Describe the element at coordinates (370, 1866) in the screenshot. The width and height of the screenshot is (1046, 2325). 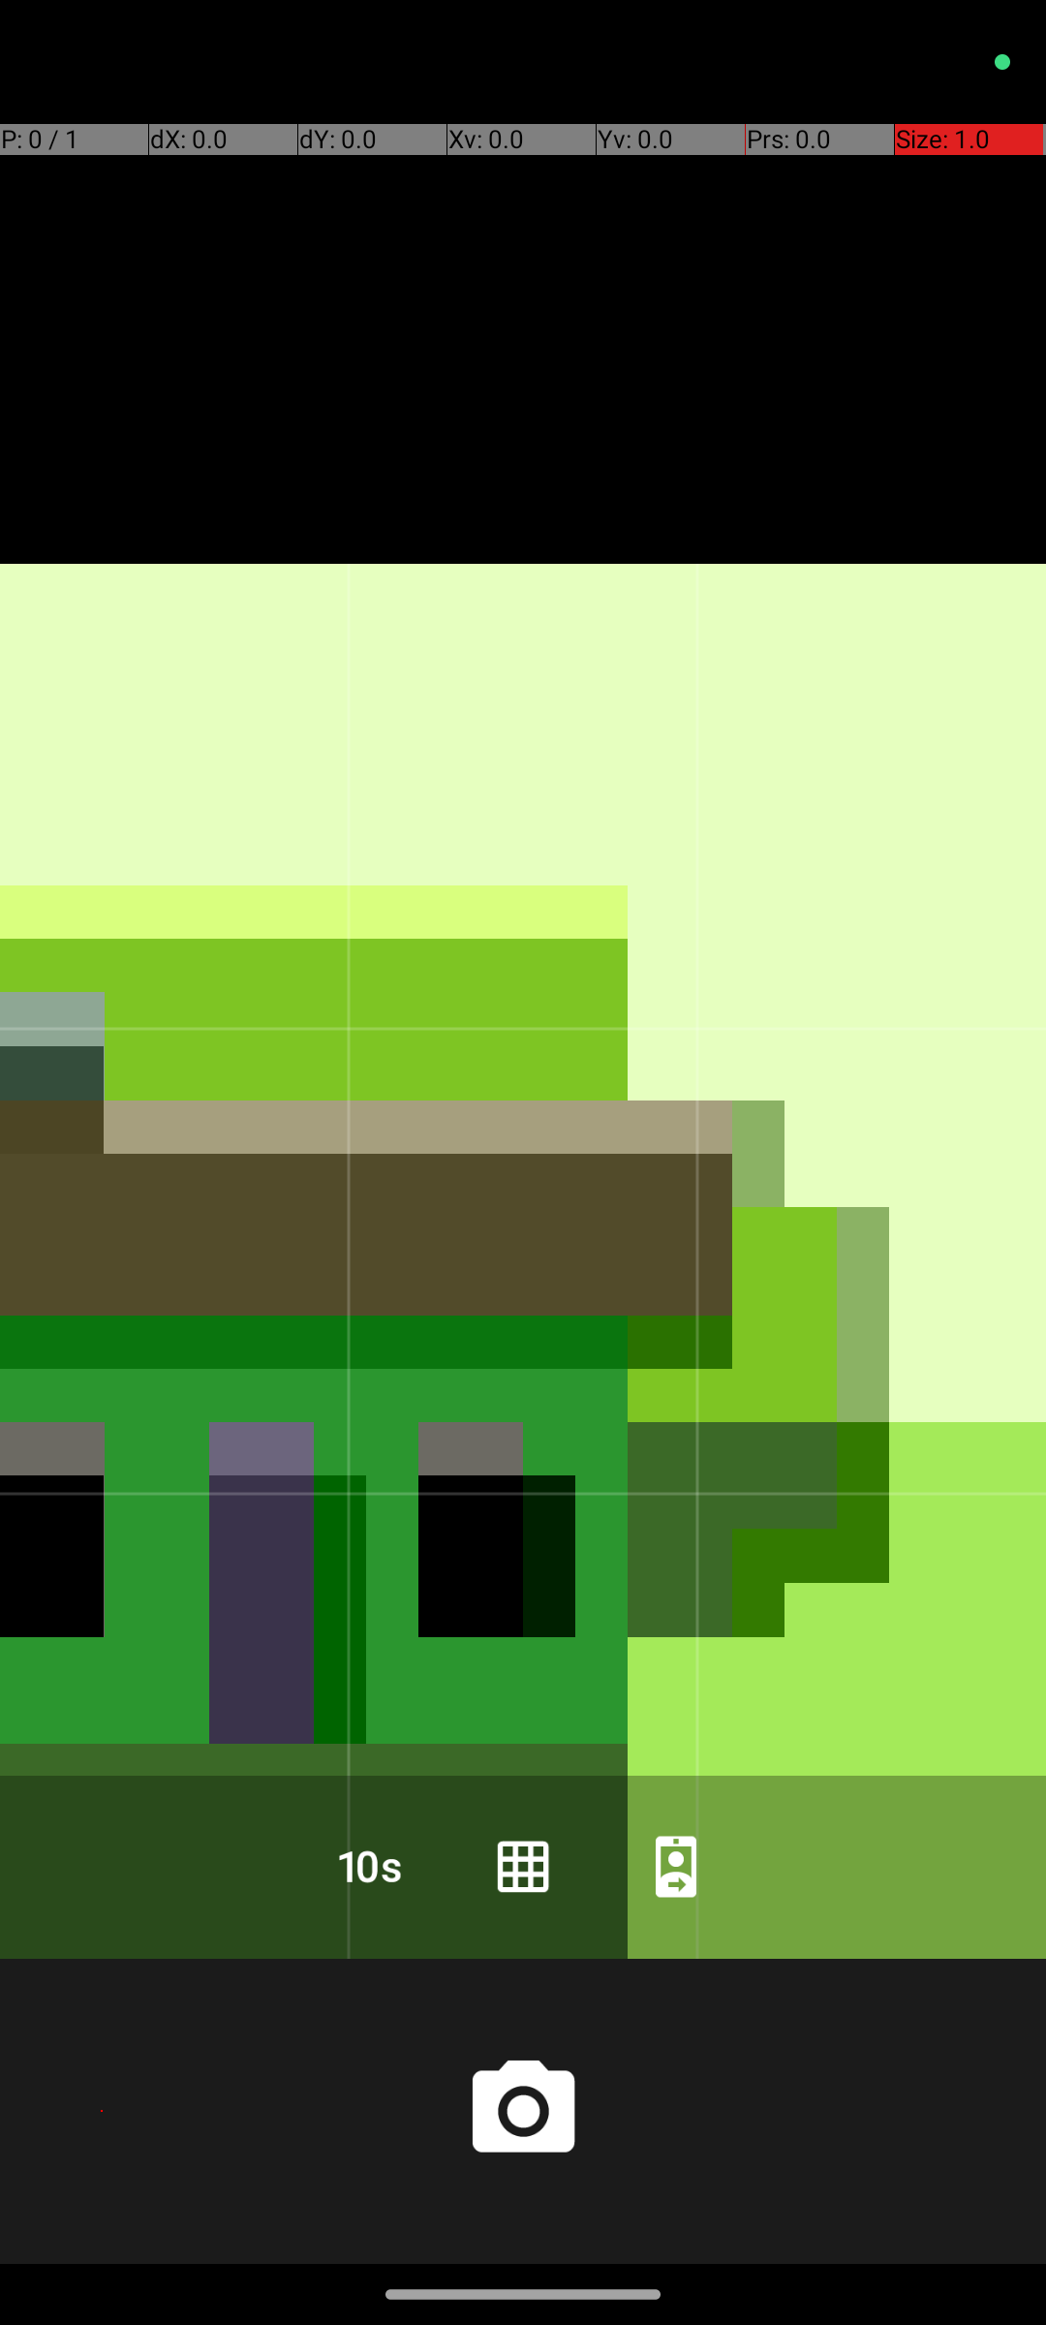
I see `Countdown timer duration is set to 10 seconds` at that location.